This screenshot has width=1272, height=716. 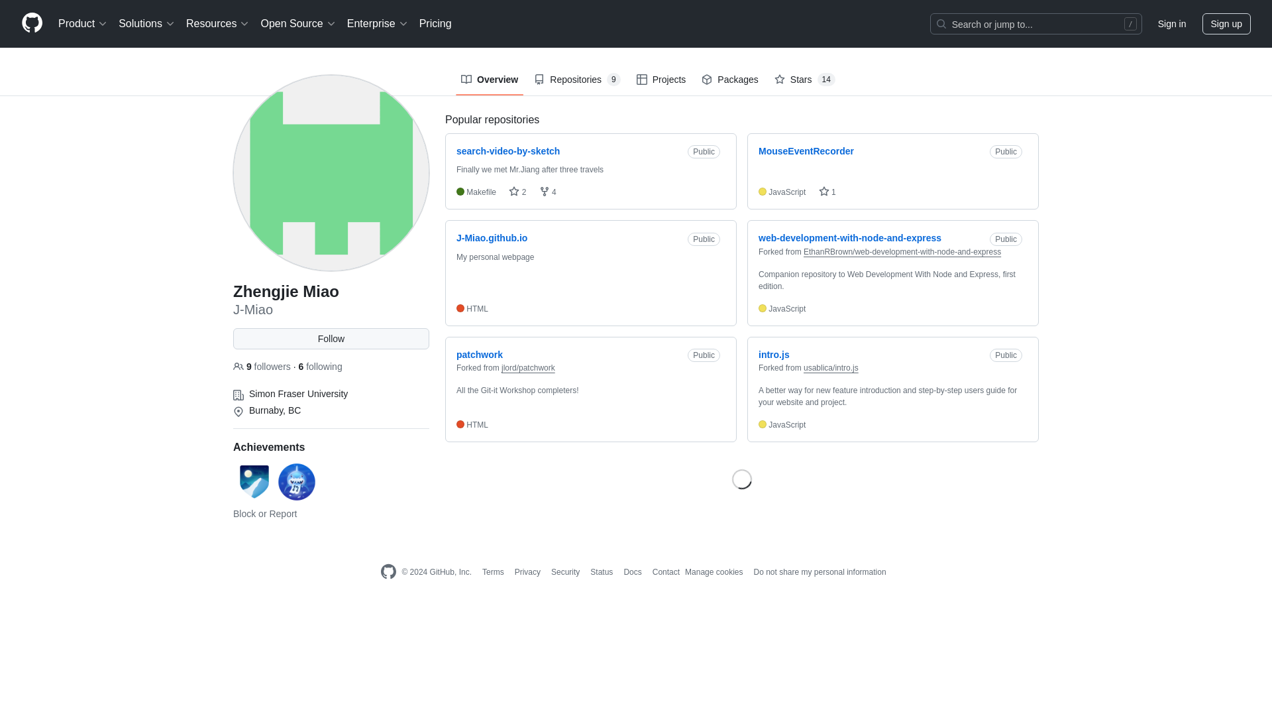 What do you see at coordinates (146, 24) in the screenshot?
I see `Solutions` at bounding box center [146, 24].